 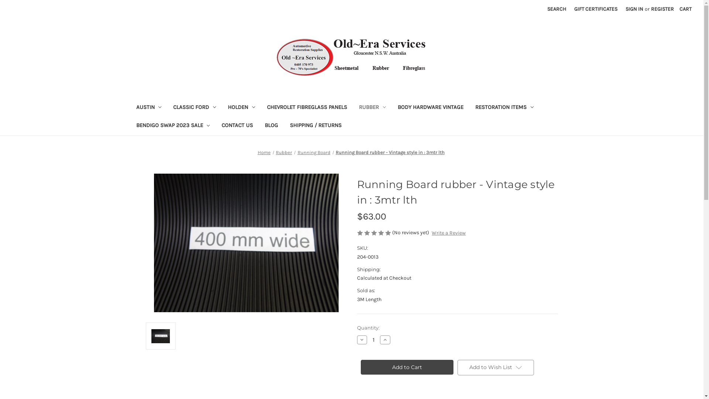 What do you see at coordinates (372, 108) in the screenshot?
I see `RUBBER` at bounding box center [372, 108].